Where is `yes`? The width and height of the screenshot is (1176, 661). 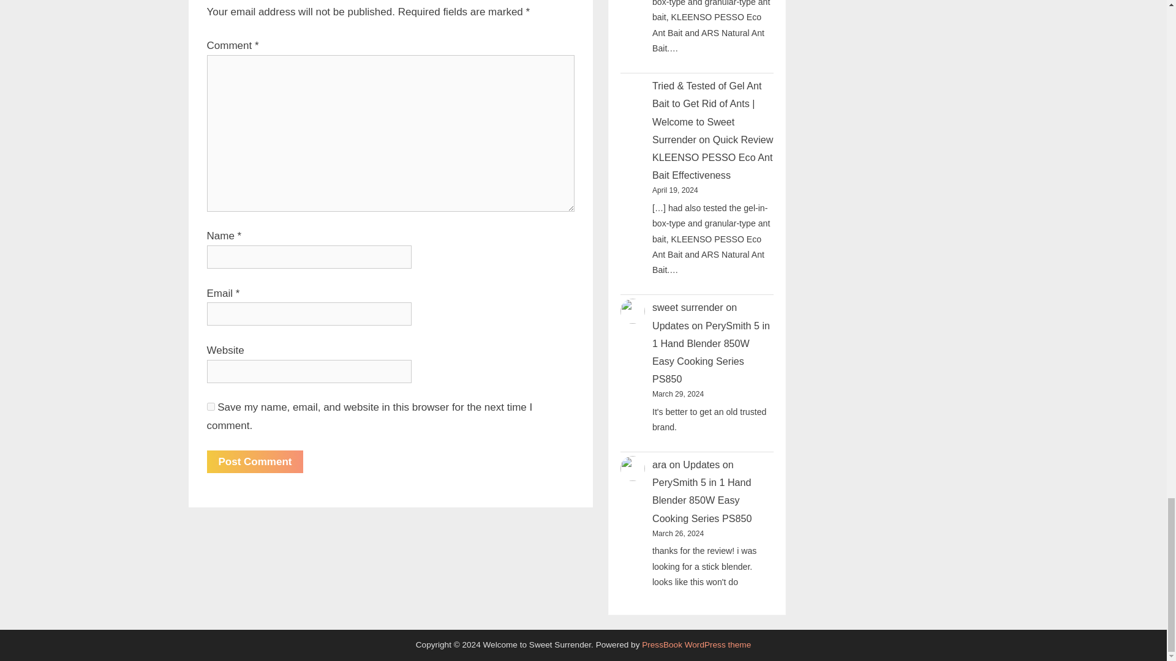 yes is located at coordinates (211, 406).